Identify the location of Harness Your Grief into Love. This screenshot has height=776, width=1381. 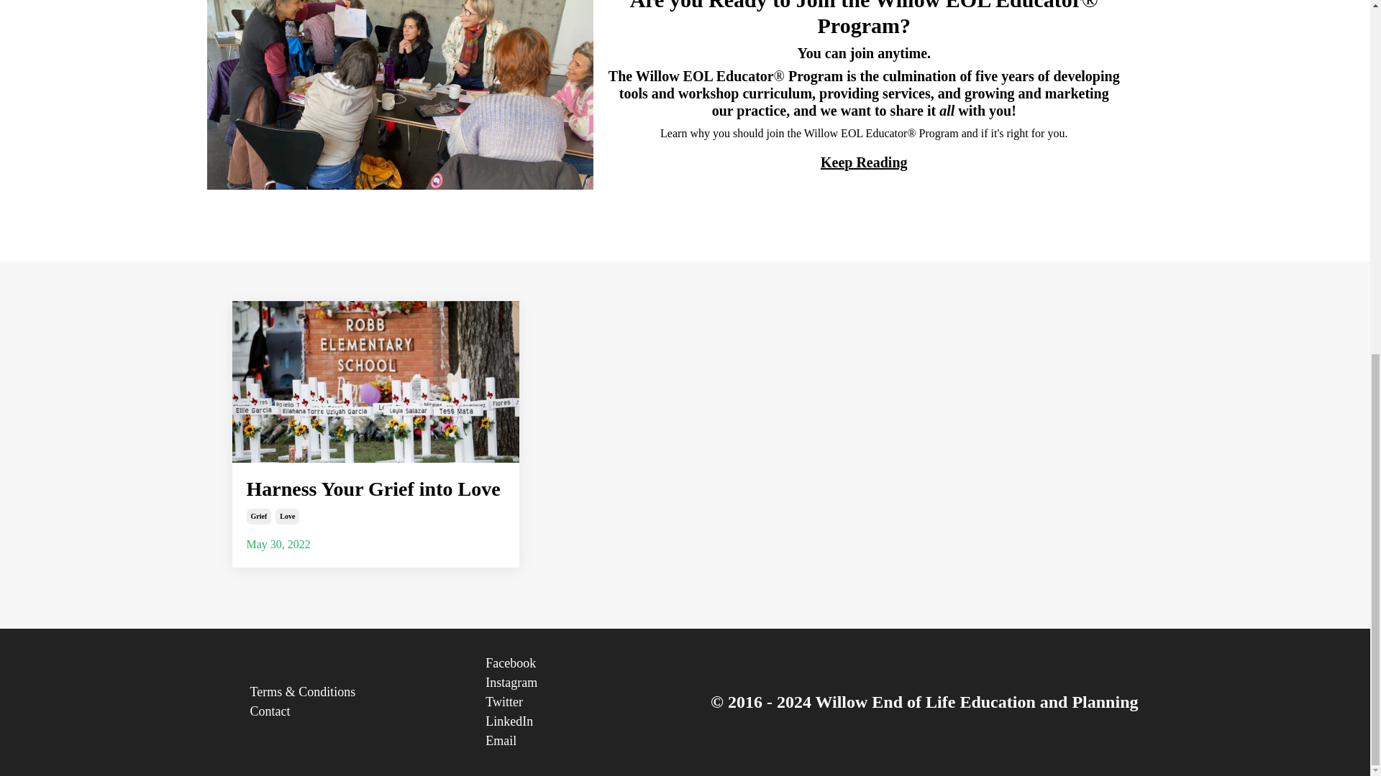
(375, 489).